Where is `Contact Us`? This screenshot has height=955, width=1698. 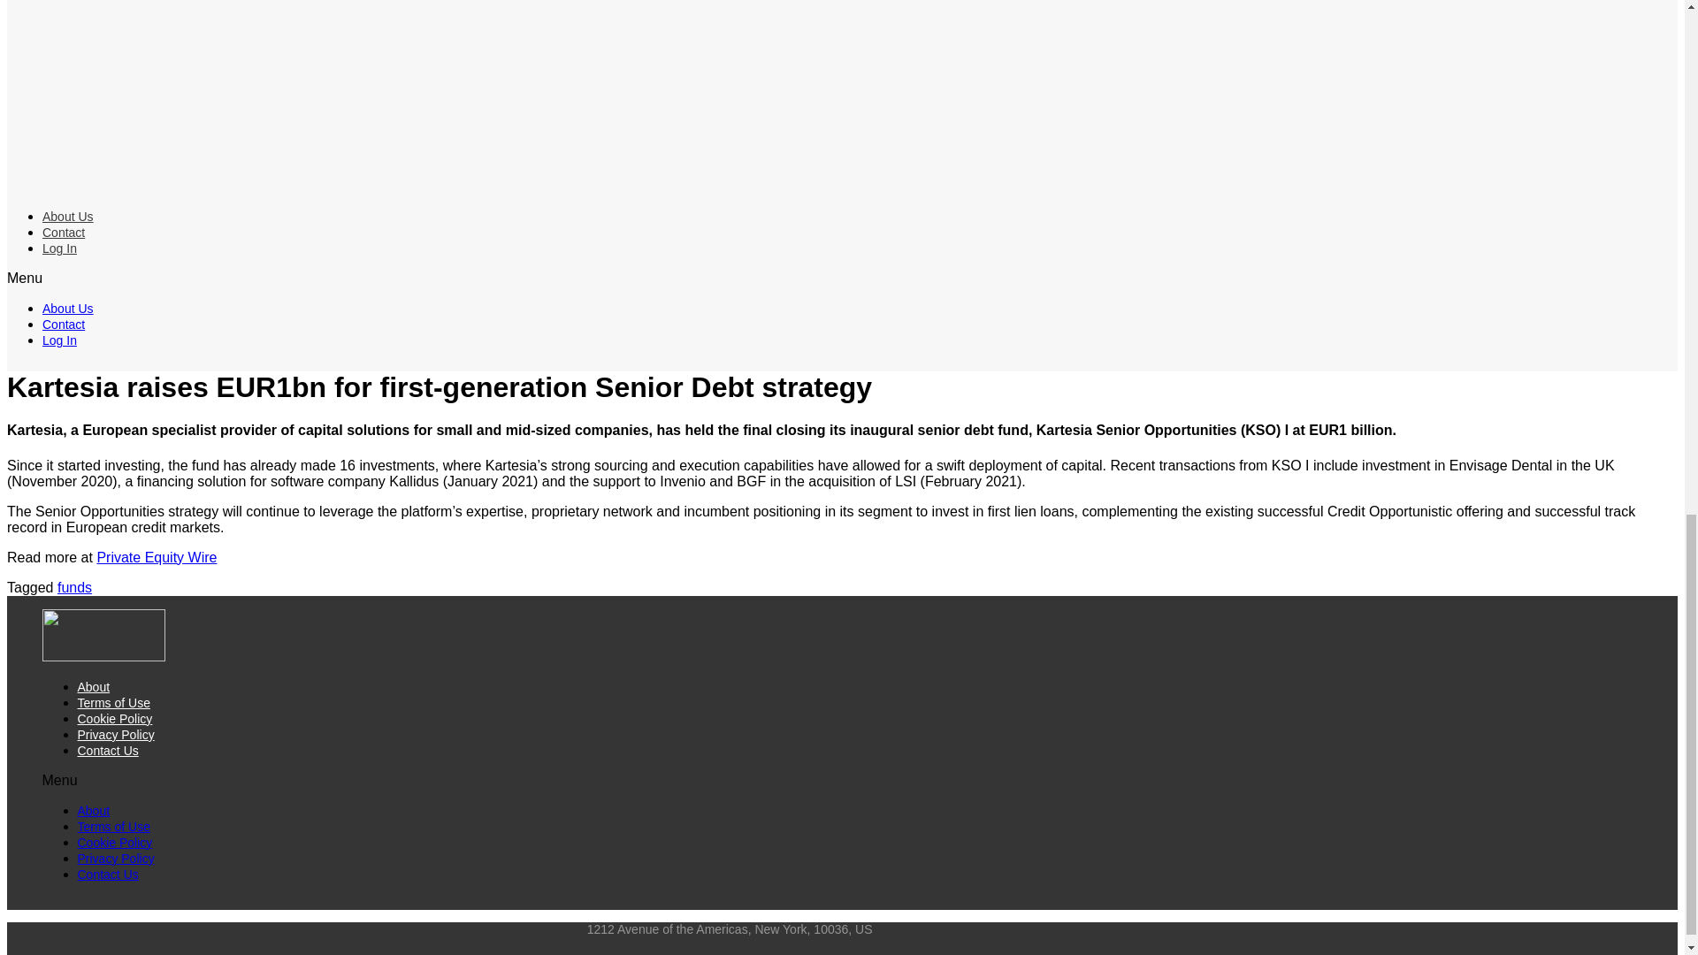 Contact Us is located at coordinates (108, 874).